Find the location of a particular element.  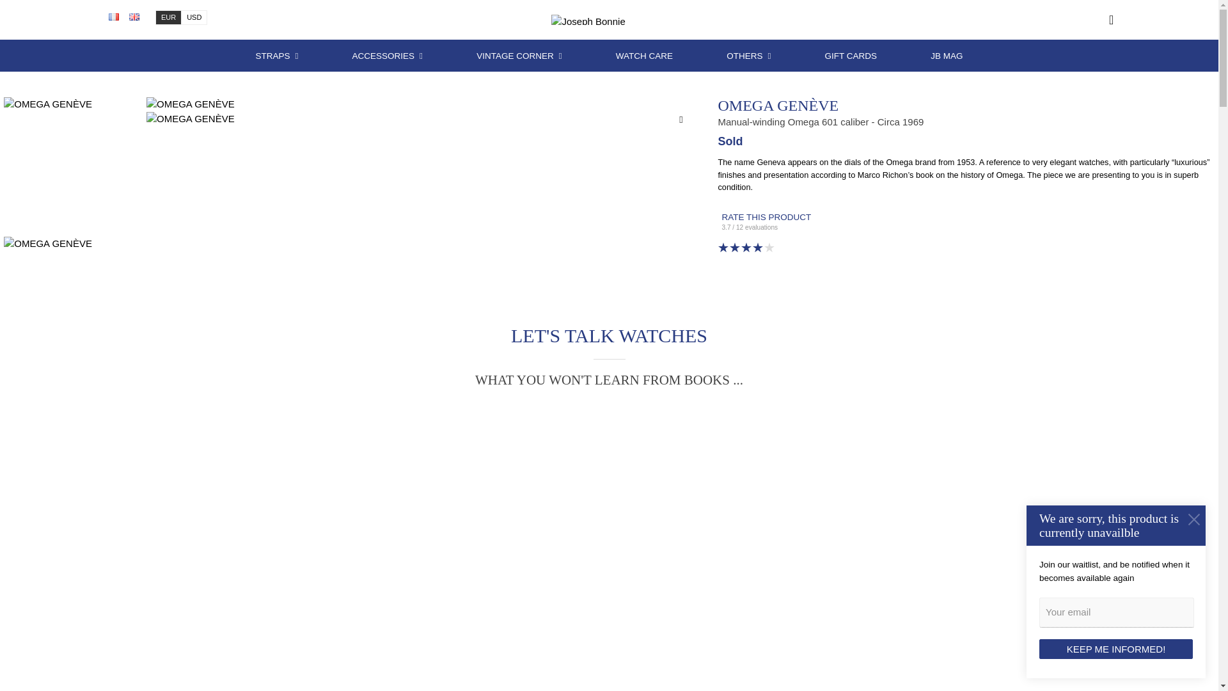

WATCH CARE is located at coordinates (645, 56).